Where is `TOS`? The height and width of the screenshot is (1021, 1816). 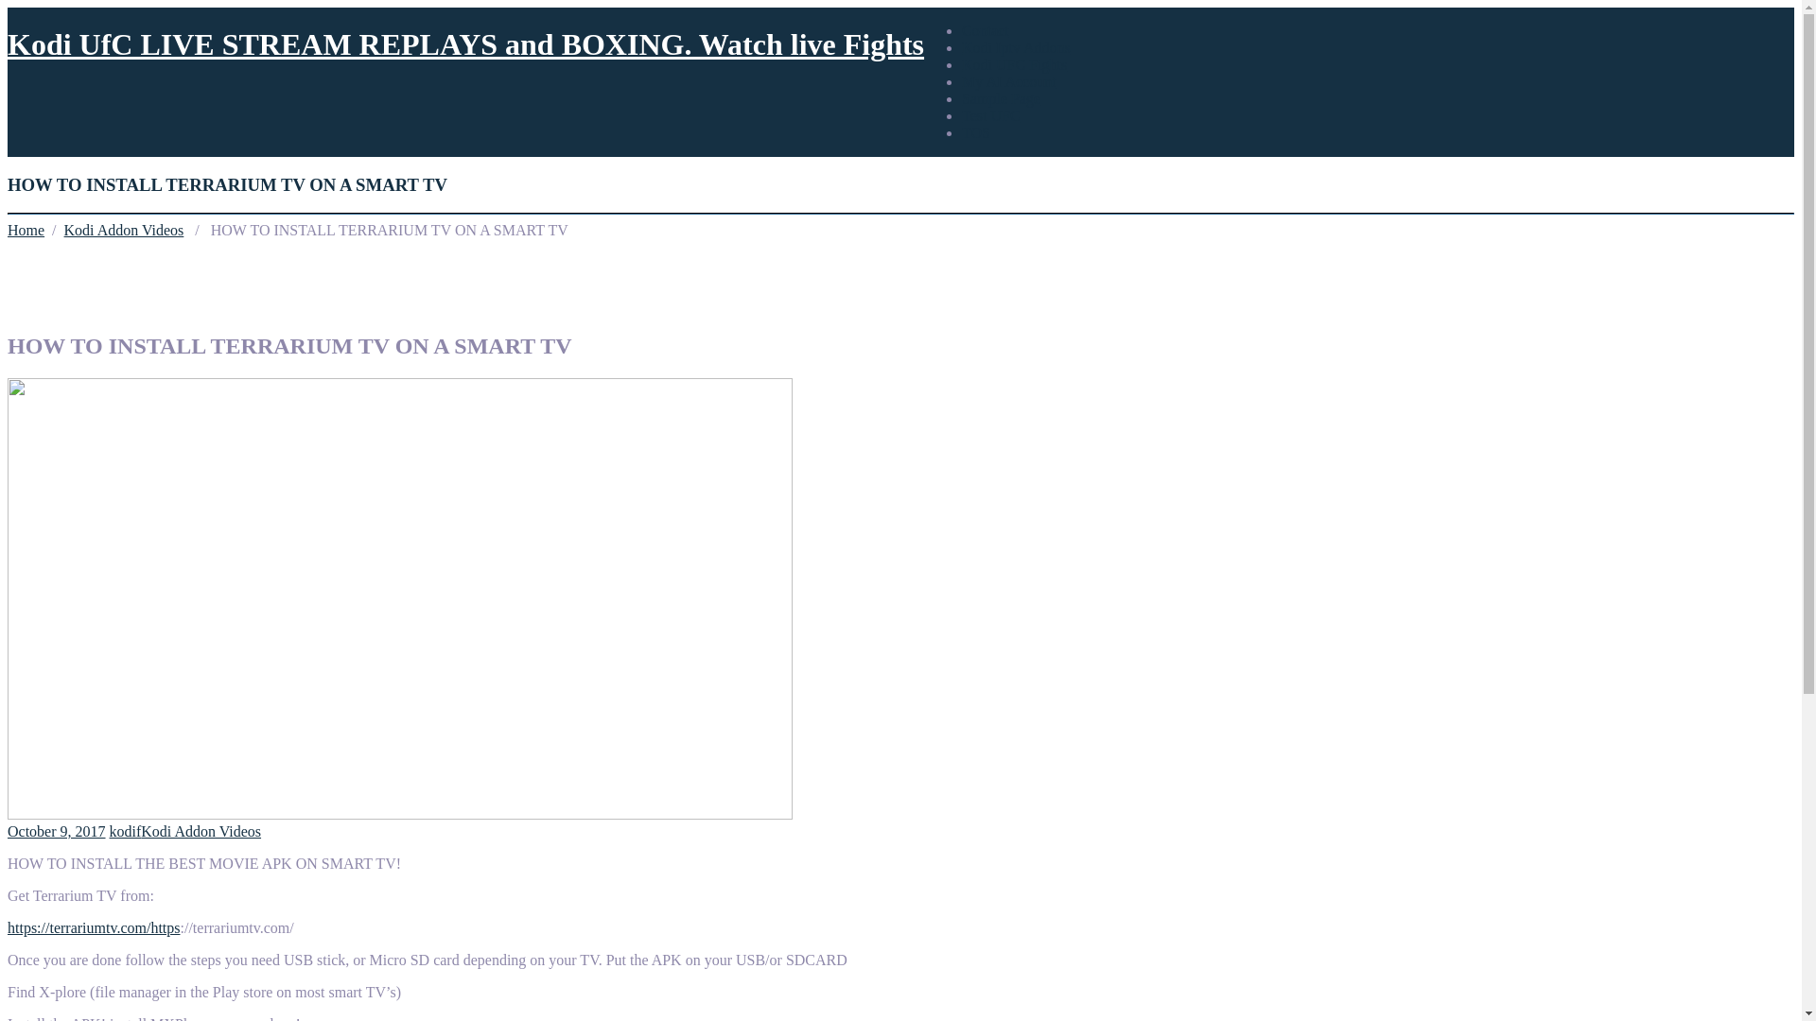
TOS is located at coordinates (976, 132).